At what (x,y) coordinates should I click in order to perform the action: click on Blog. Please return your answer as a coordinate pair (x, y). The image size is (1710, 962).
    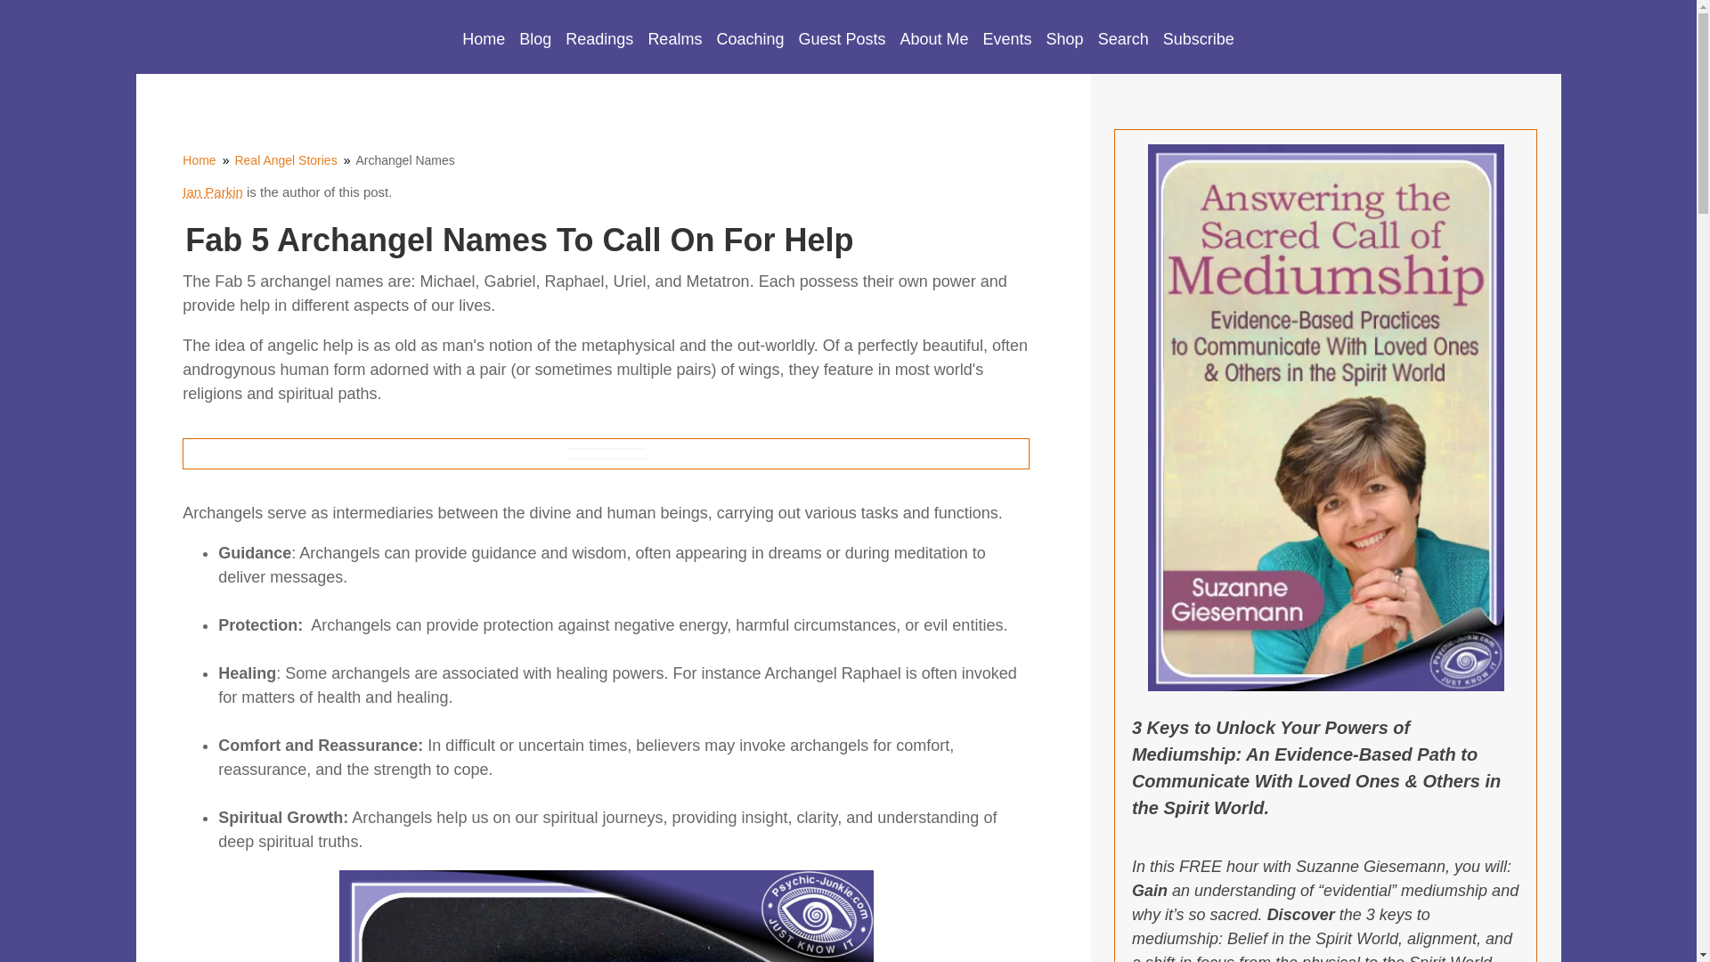
    Looking at the image, I should click on (534, 38).